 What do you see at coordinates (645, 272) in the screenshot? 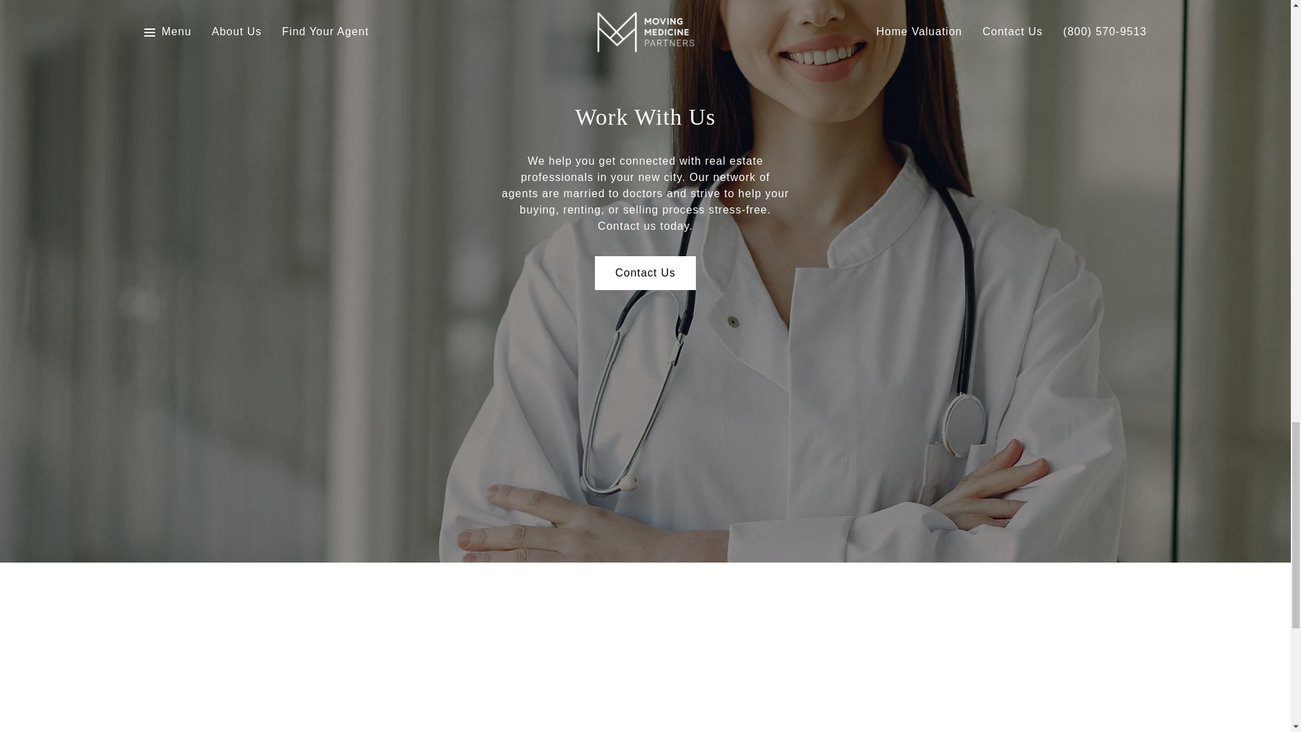
I see `Contact Us` at bounding box center [645, 272].